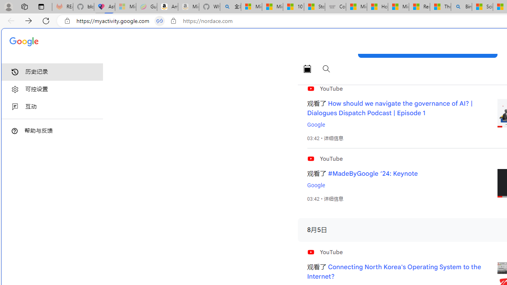 Image resolution: width=507 pixels, height=285 pixels. Describe the element at coordinates (394, 272) in the screenshot. I see `Connecting North Korea's Operating System to the Internet?` at that location.